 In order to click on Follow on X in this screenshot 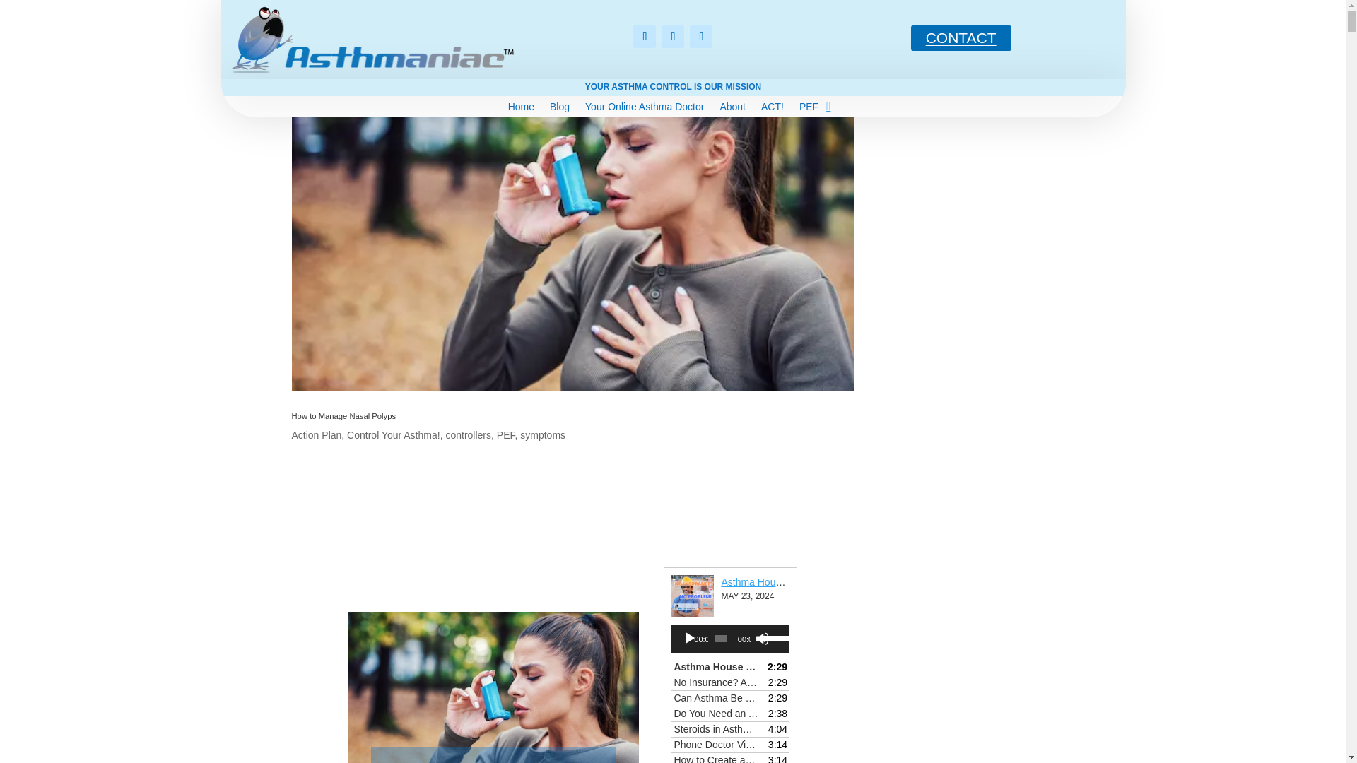, I will do `click(673, 37)`.